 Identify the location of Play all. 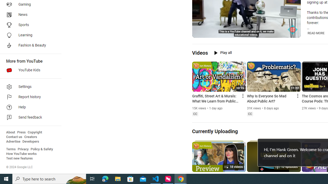
(223, 53).